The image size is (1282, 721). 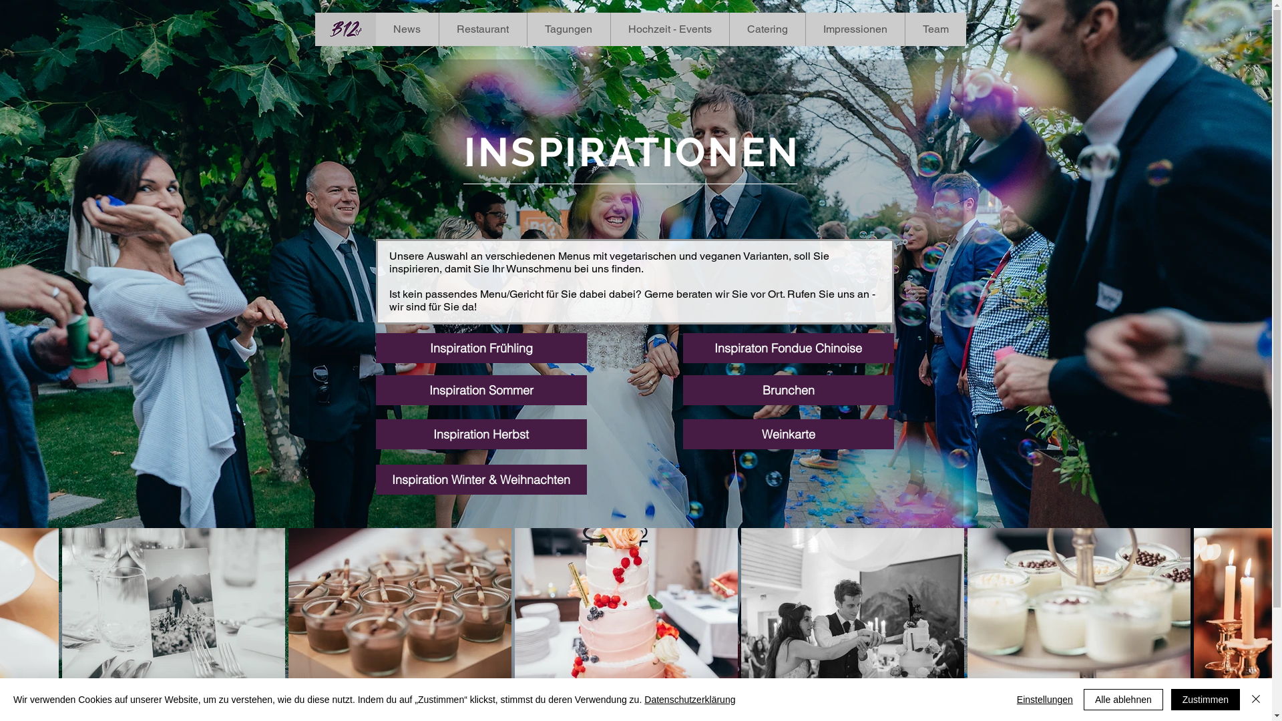 What do you see at coordinates (788, 348) in the screenshot?
I see `Inspiraton Fondue Chinoise` at bounding box center [788, 348].